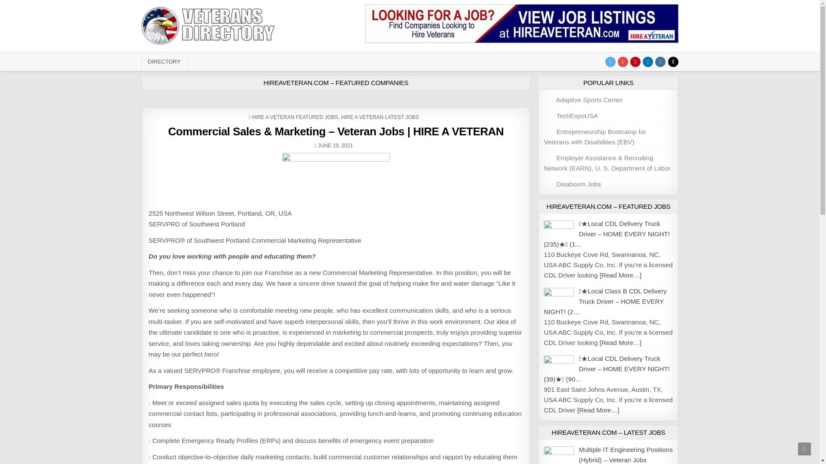 The height and width of the screenshot is (464, 826). Describe the element at coordinates (295, 117) in the screenshot. I see `HIRE A VETERAN FEATURED JOBS` at that location.